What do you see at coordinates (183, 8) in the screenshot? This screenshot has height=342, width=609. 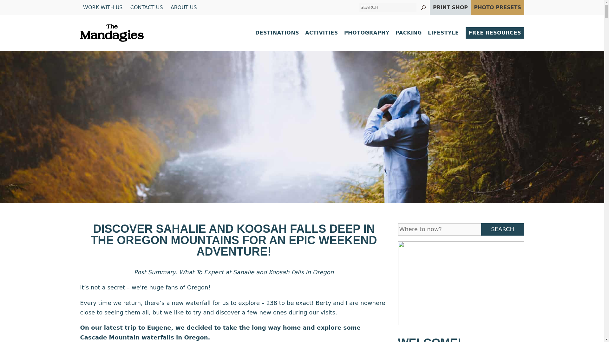 I see `ABOUT US` at bounding box center [183, 8].